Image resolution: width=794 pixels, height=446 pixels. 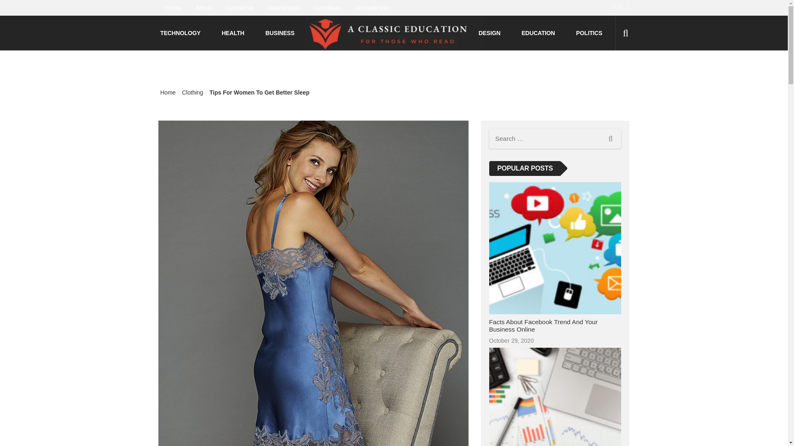 What do you see at coordinates (614, 7) in the screenshot?
I see `Facebook` at bounding box center [614, 7].